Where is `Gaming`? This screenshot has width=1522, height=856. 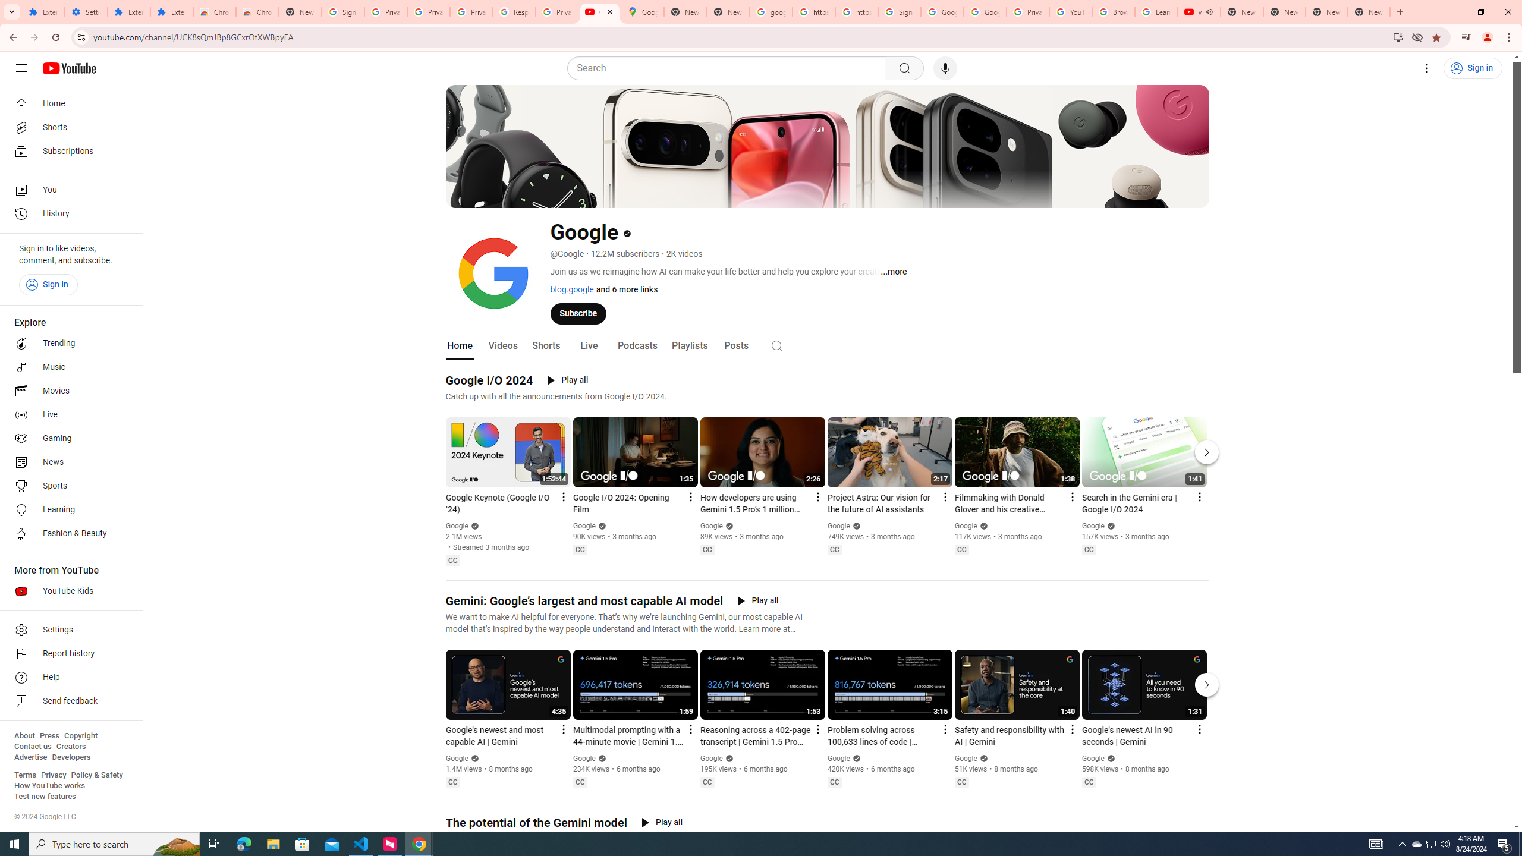
Gaming is located at coordinates (68, 439).